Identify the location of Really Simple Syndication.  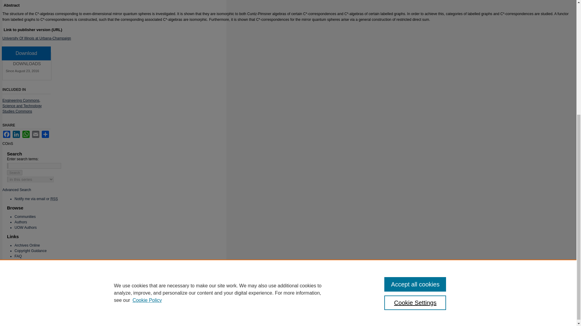
(54, 199).